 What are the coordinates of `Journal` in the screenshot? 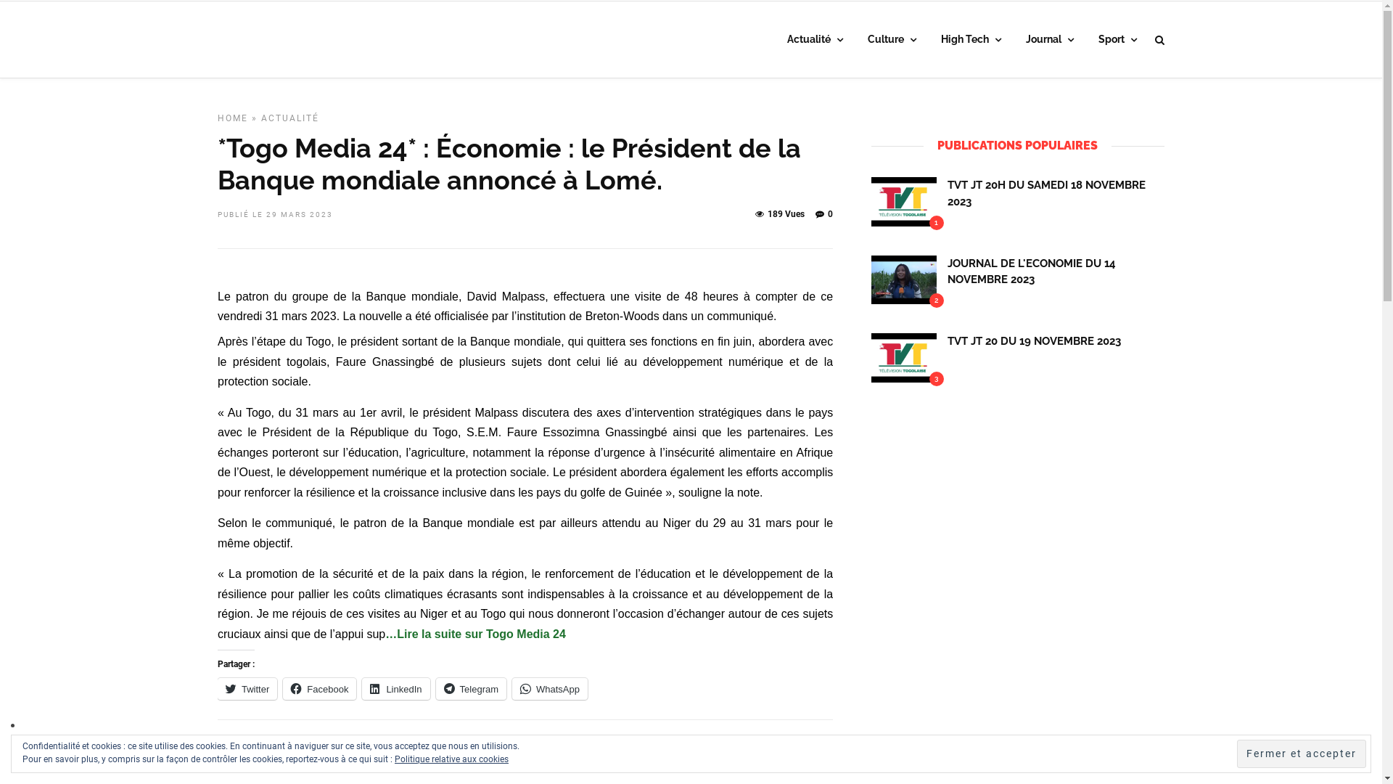 It's located at (1050, 41).